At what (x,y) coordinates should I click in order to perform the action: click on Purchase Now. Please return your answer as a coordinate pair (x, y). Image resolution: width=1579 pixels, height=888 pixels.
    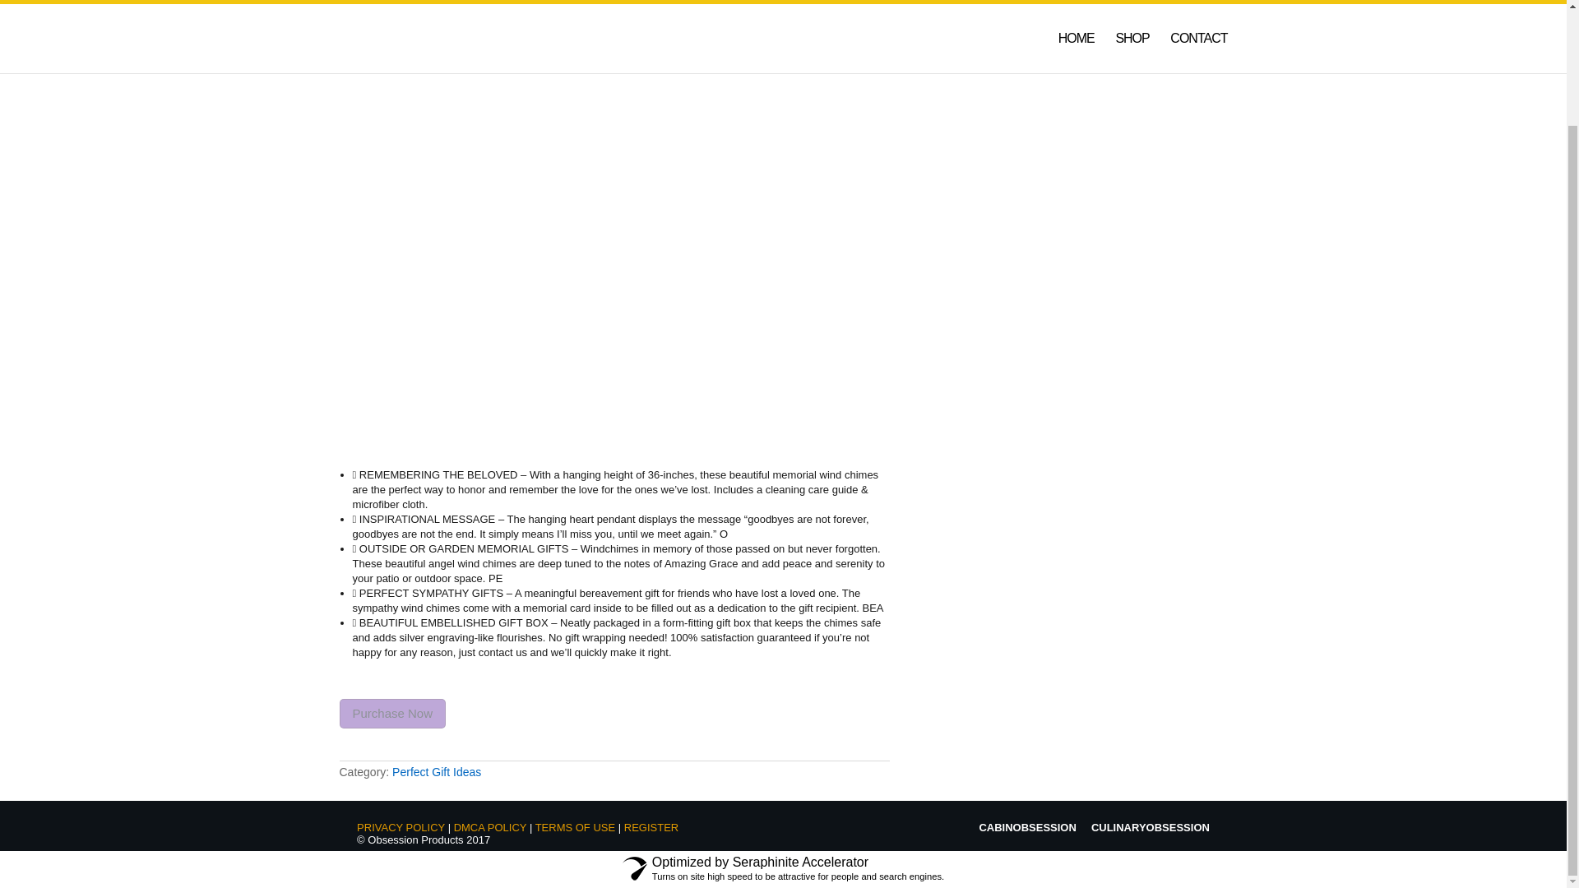
    Looking at the image, I should click on (391, 714).